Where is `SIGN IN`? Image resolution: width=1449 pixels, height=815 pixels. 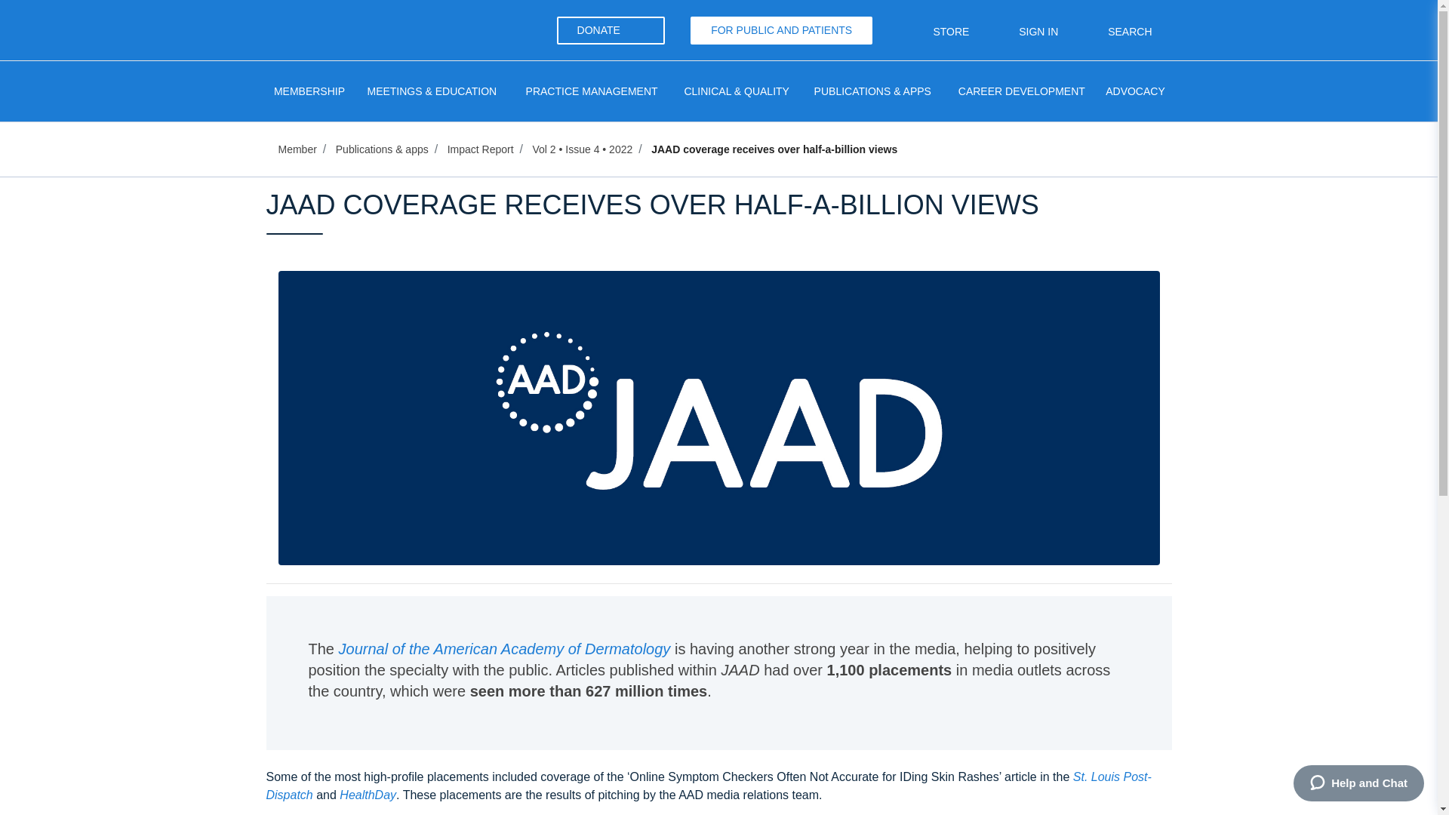
SIGN IN is located at coordinates (1026, 31).